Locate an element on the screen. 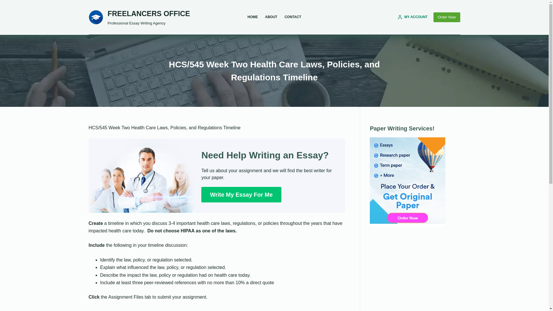  Write My Essay For Me is located at coordinates (241, 195).